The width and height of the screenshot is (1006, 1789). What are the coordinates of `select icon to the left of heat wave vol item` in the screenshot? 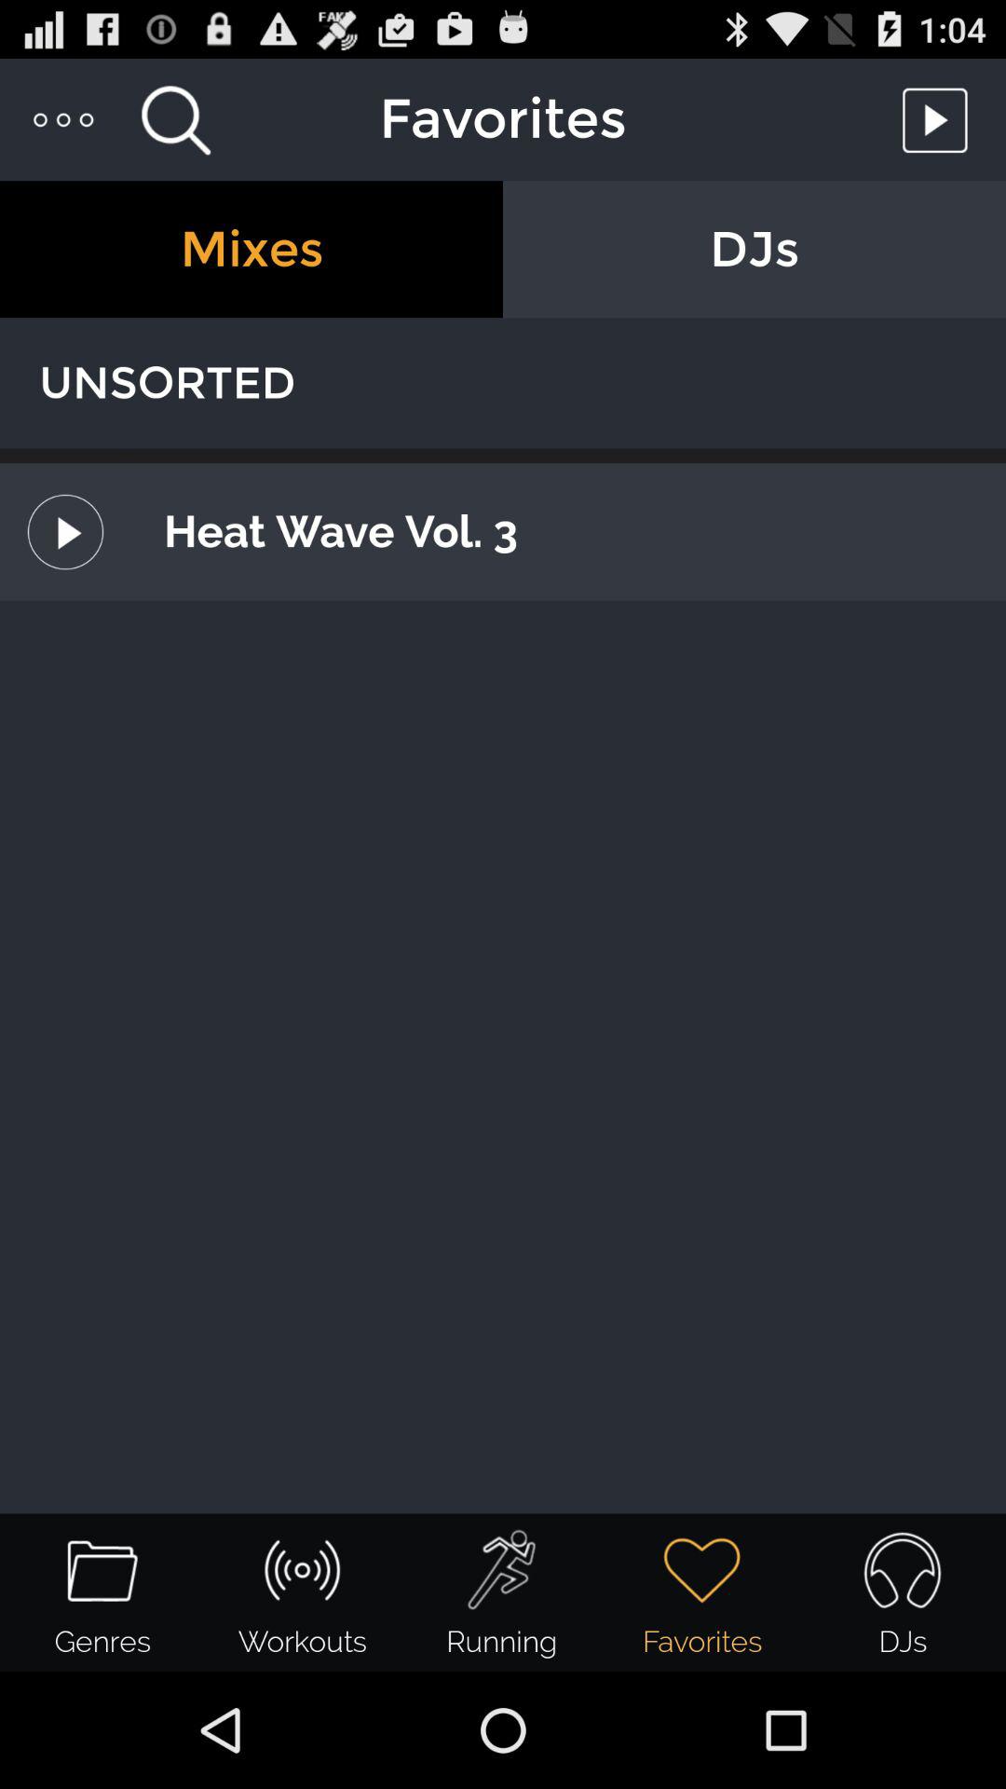 It's located at (65, 531).